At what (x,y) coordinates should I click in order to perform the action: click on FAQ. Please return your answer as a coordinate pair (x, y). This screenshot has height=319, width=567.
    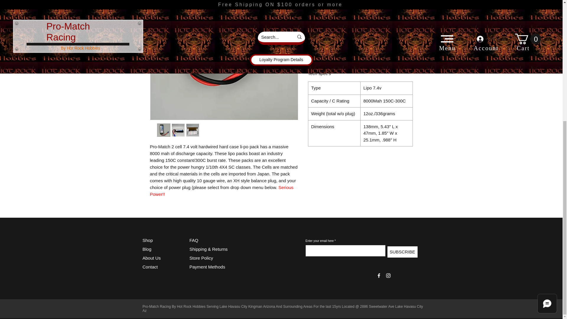
    Looking at the image, I should click on (194, 240).